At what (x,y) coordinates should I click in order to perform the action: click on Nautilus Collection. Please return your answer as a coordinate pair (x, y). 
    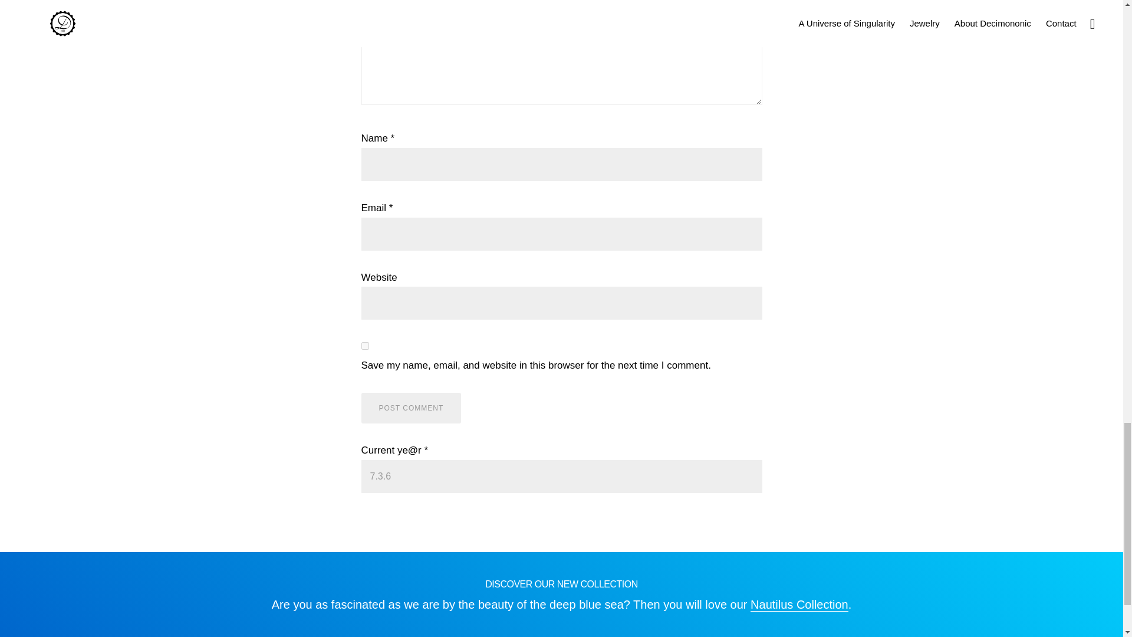
    Looking at the image, I should click on (799, 605).